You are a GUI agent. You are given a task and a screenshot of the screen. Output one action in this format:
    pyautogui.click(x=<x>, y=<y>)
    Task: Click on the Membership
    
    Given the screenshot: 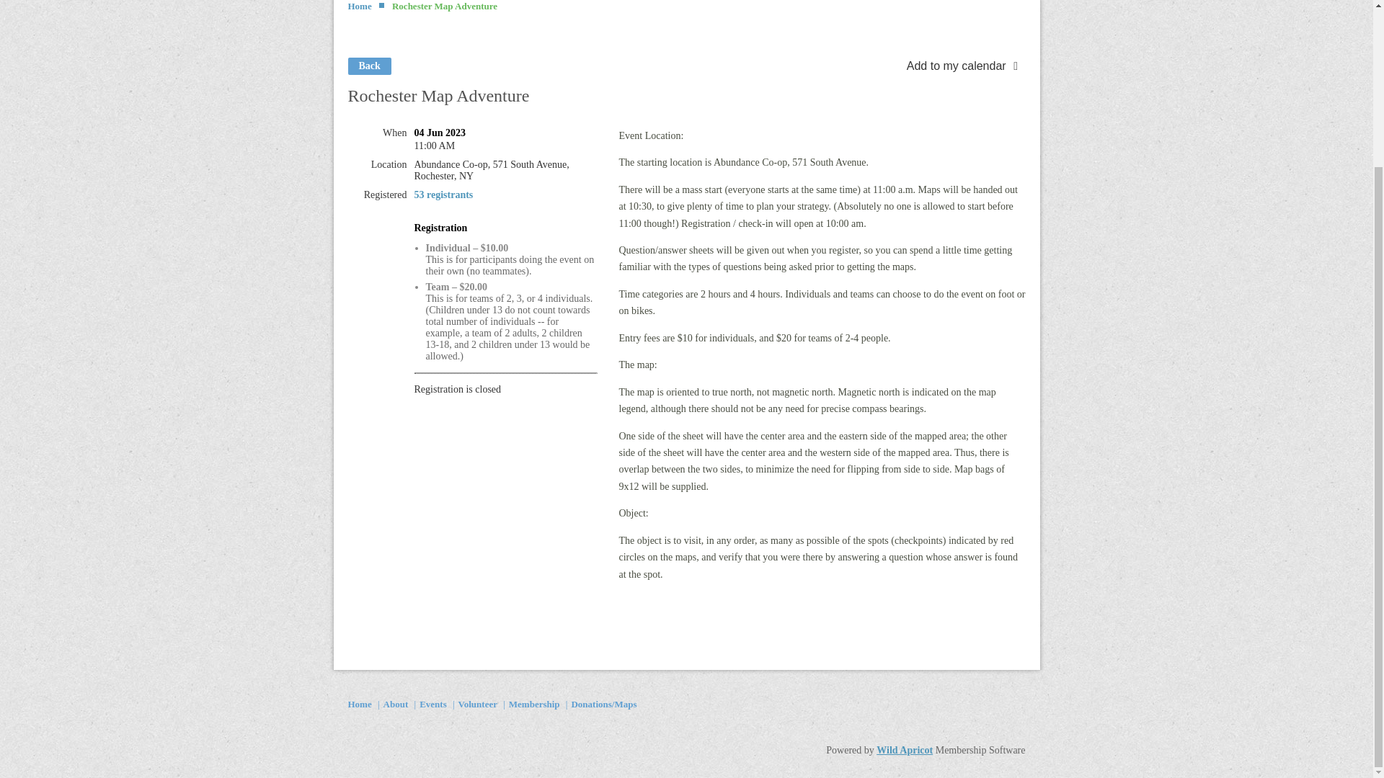 What is the action you would take?
    pyautogui.click(x=535, y=703)
    